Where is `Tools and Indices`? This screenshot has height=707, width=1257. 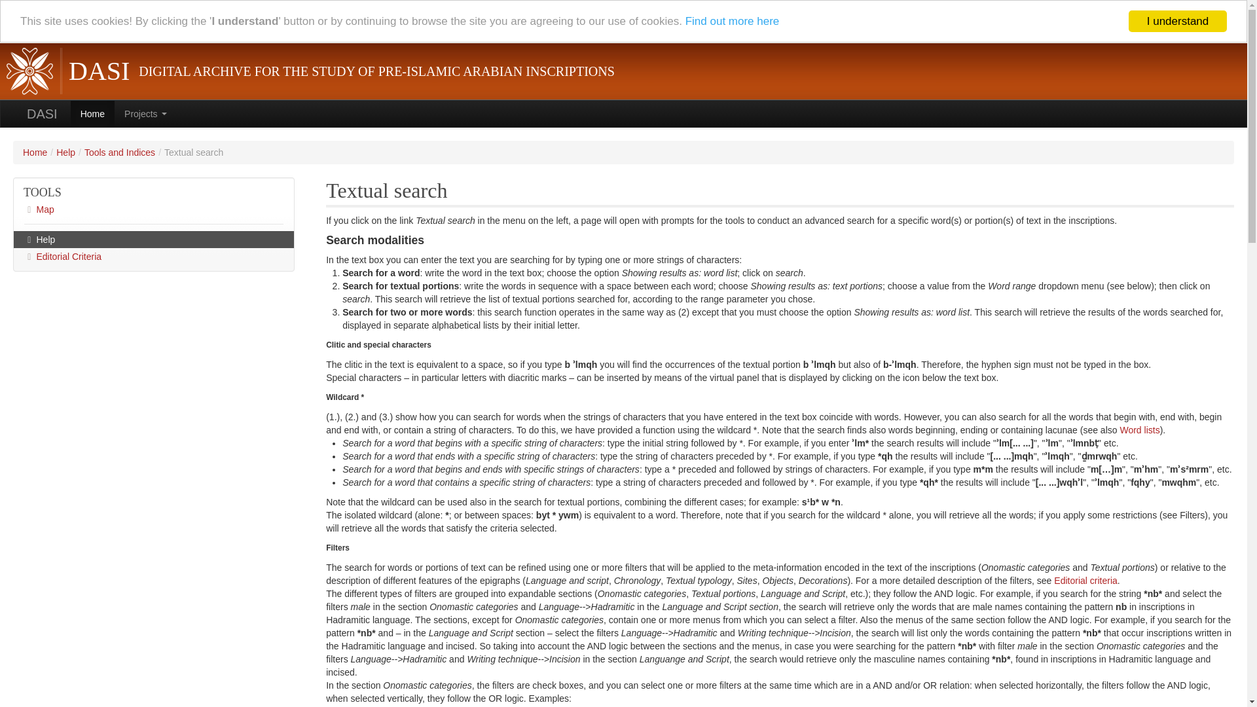
Tools and Indices is located at coordinates (119, 152).